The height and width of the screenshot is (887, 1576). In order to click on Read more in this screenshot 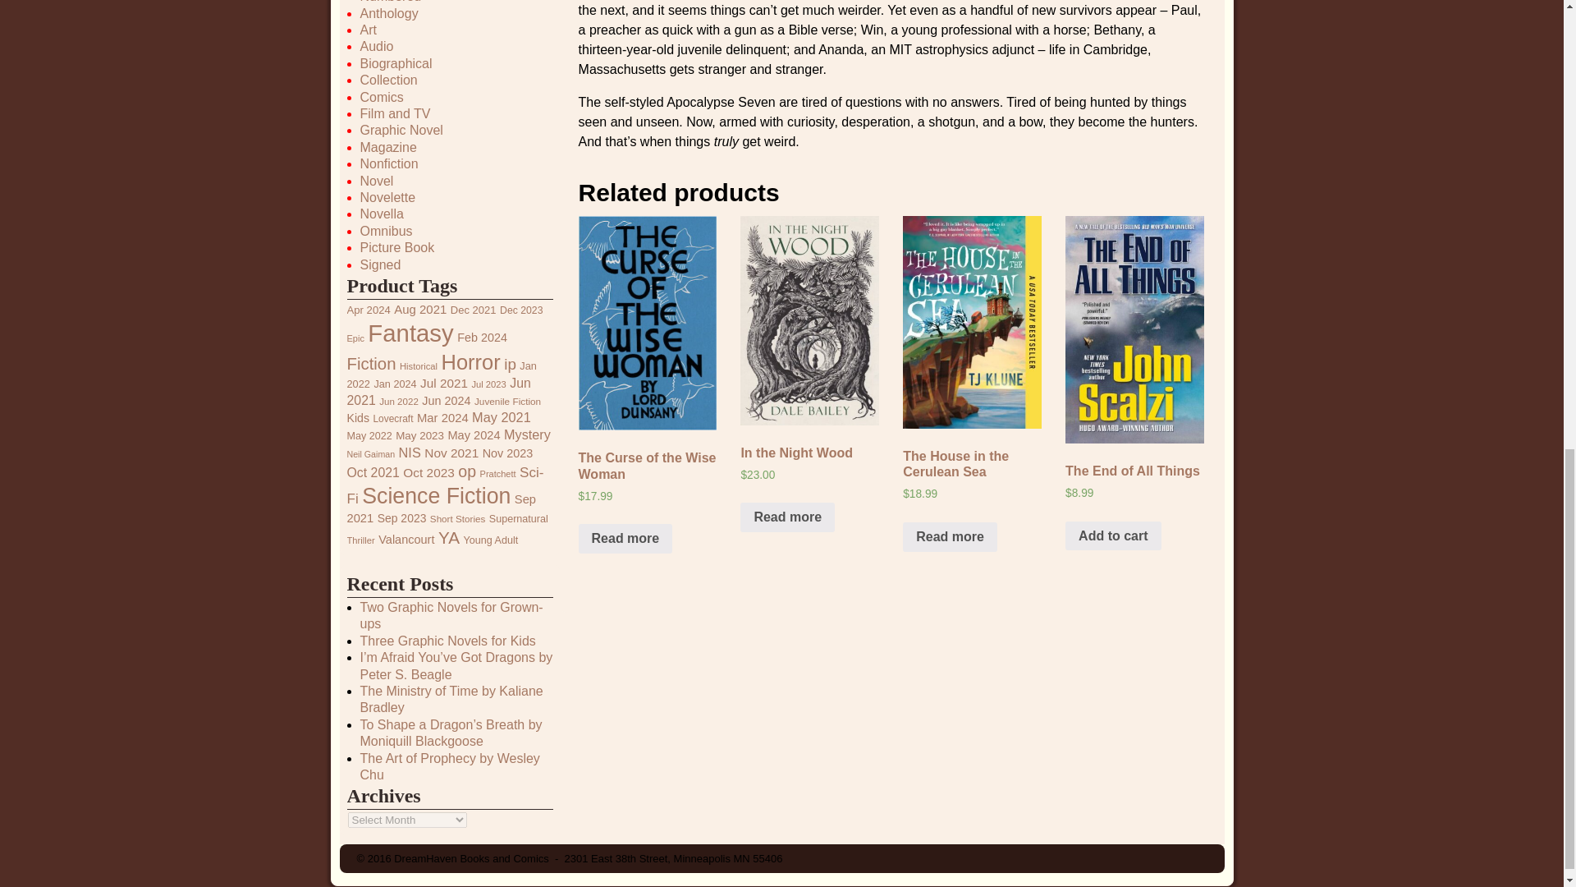, I will do `click(625, 539)`.